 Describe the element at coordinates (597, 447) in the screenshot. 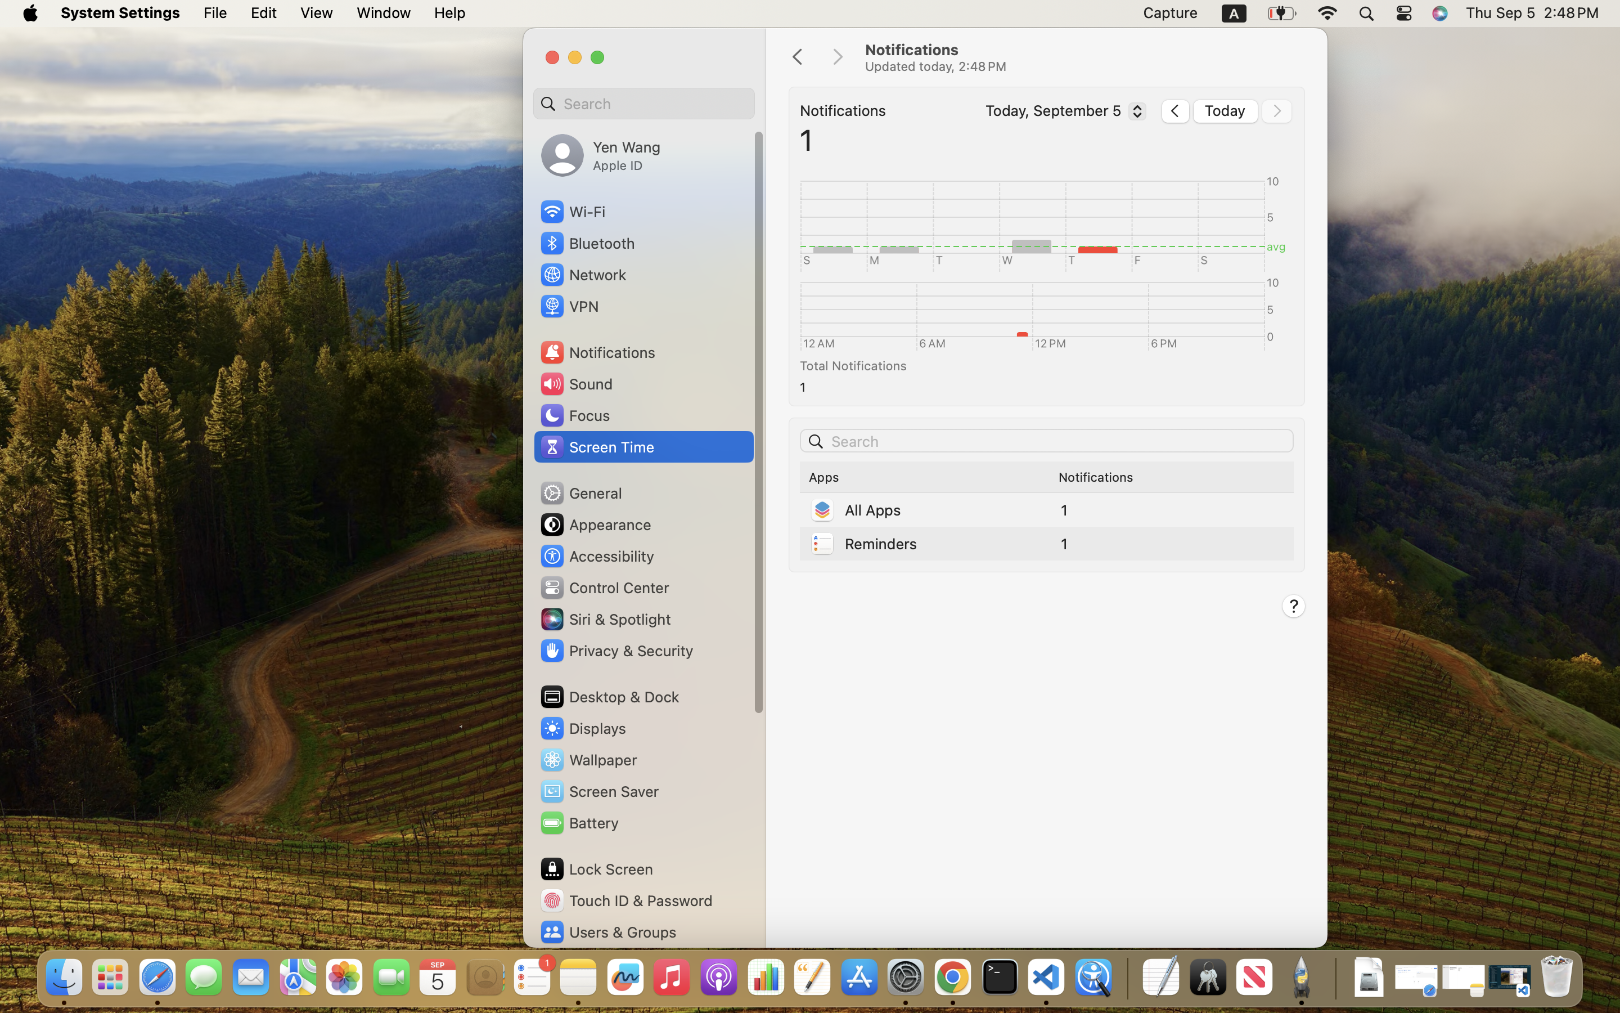

I see `Screen Time` at that location.